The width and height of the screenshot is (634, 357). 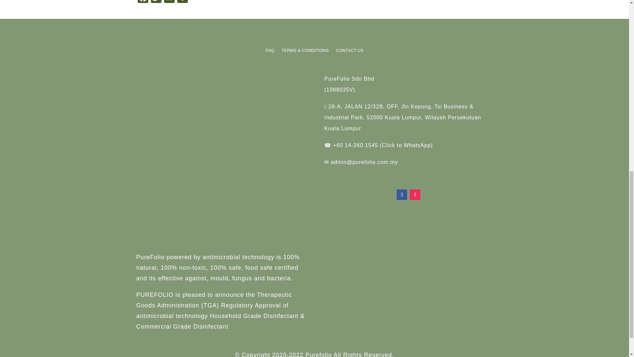 What do you see at coordinates (402, 194) in the screenshot?
I see `Follow on Facebook` at bounding box center [402, 194].